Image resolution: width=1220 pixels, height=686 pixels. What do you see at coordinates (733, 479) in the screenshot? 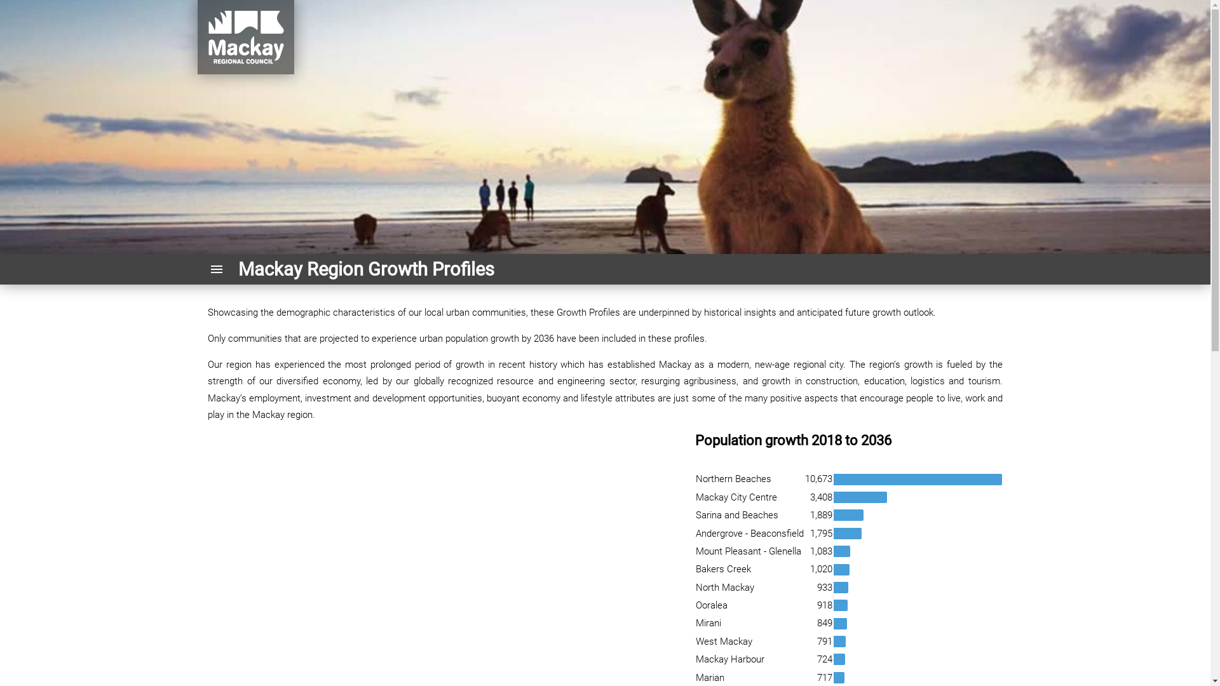
I see `Northern Beaches` at bounding box center [733, 479].